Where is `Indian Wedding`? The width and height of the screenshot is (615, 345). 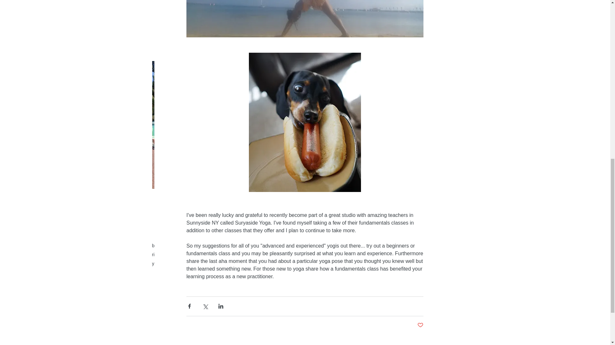
Indian Wedding is located at coordinates (282, 245).